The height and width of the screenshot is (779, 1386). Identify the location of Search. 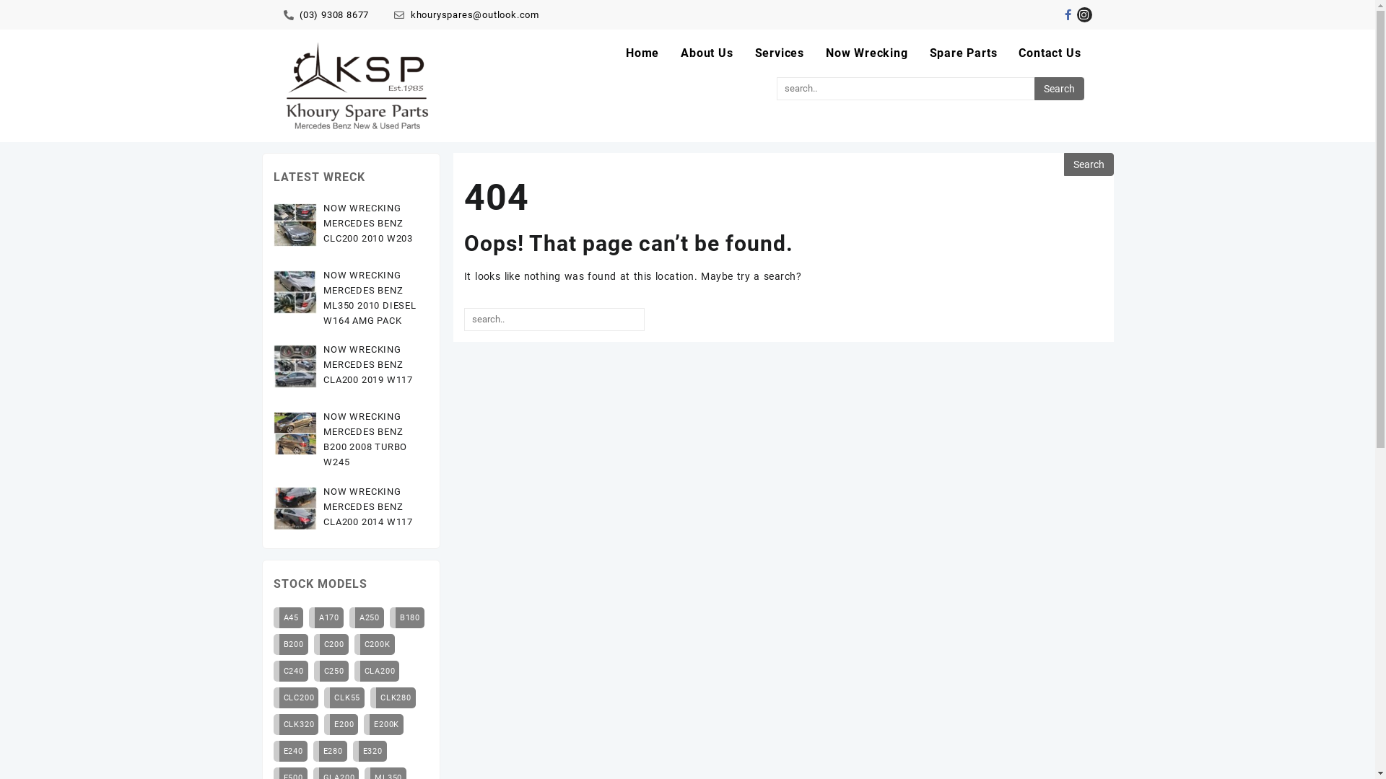
(1060, 89).